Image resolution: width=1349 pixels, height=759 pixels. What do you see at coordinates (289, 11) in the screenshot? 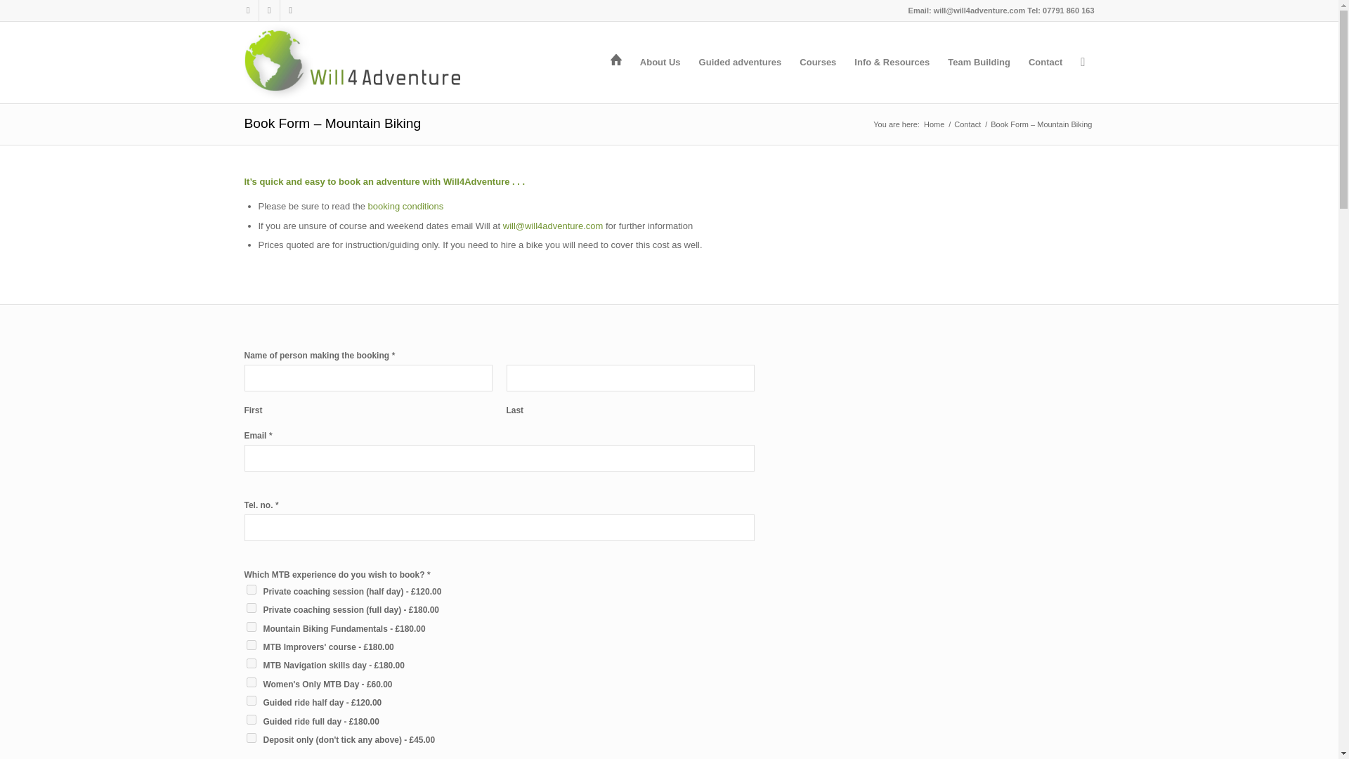
I see `Youtube` at bounding box center [289, 11].